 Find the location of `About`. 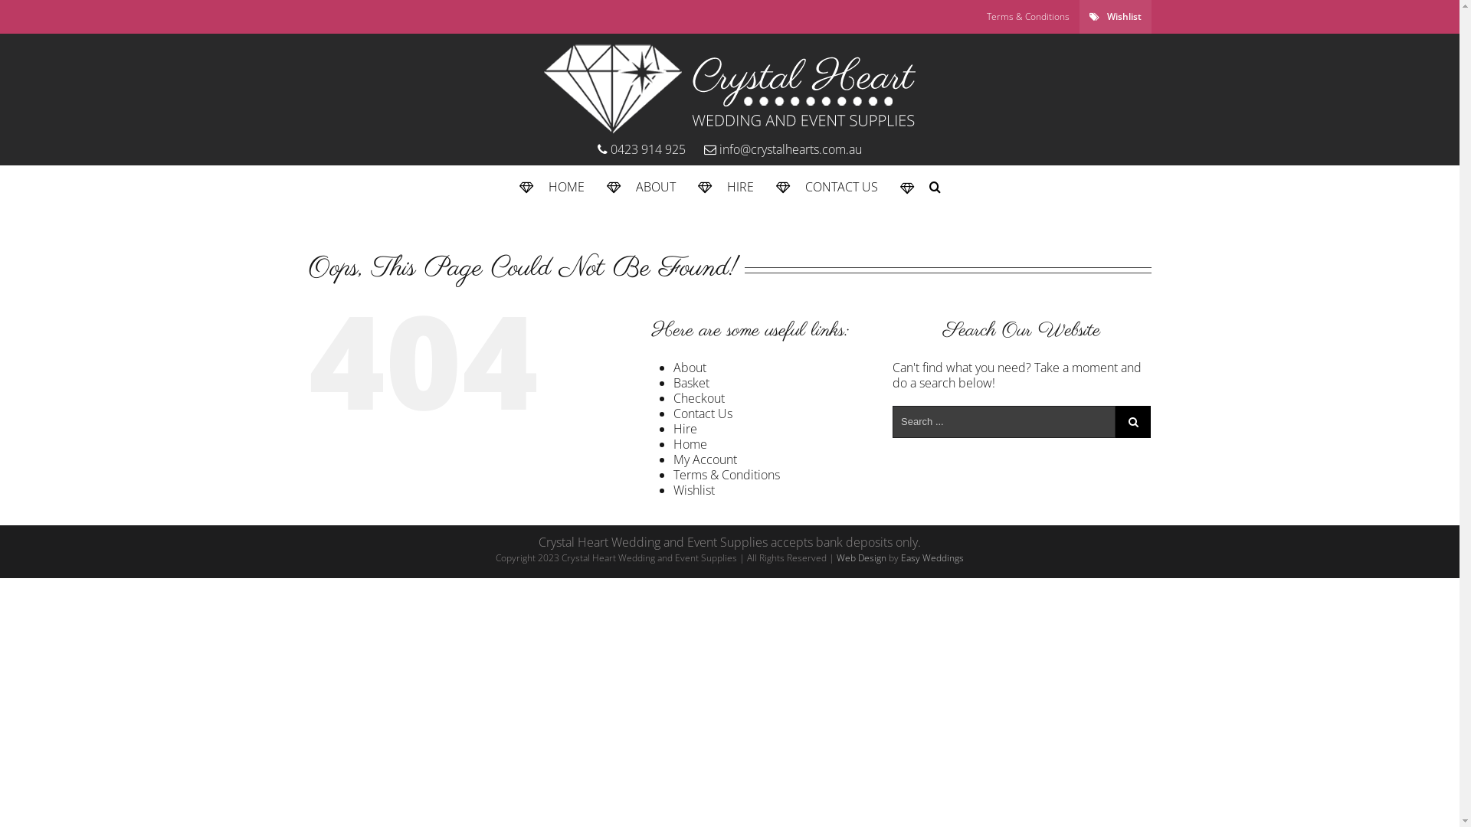

About is located at coordinates (690, 368).